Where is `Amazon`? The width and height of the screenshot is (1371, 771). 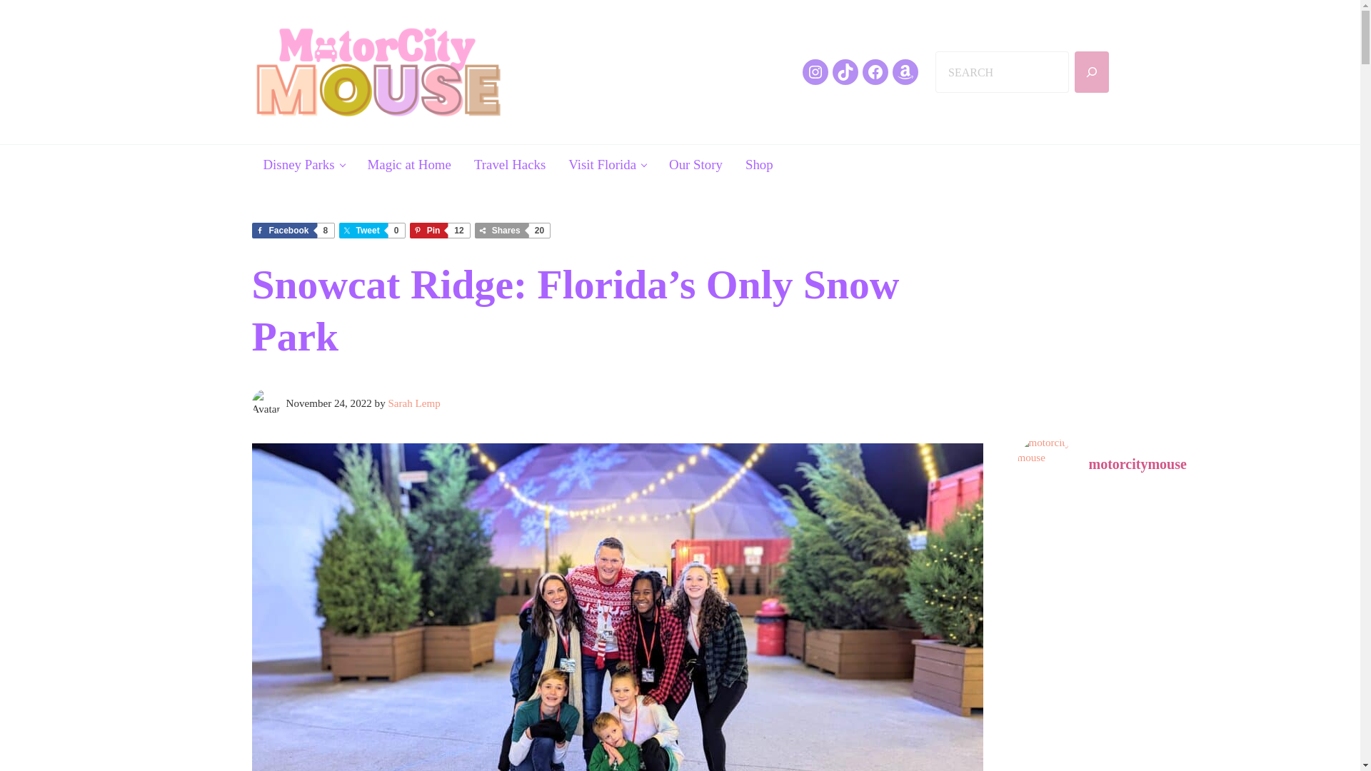
Amazon is located at coordinates (410, 164).